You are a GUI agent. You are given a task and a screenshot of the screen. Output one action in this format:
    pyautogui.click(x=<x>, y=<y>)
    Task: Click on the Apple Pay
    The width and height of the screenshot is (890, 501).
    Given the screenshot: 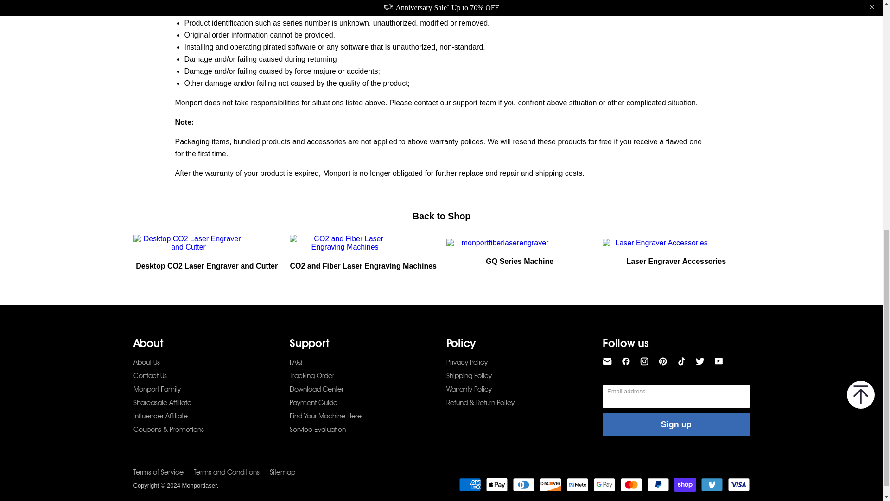 What is the action you would take?
    pyautogui.click(x=497, y=484)
    